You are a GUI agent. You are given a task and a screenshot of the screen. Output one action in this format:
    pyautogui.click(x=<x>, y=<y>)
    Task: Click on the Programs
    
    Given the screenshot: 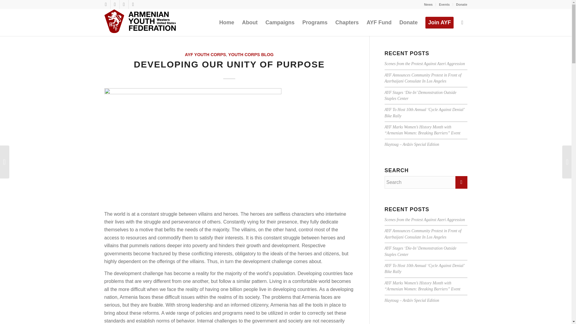 What is the action you would take?
    pyautogui.click(x=315, y=22)
    